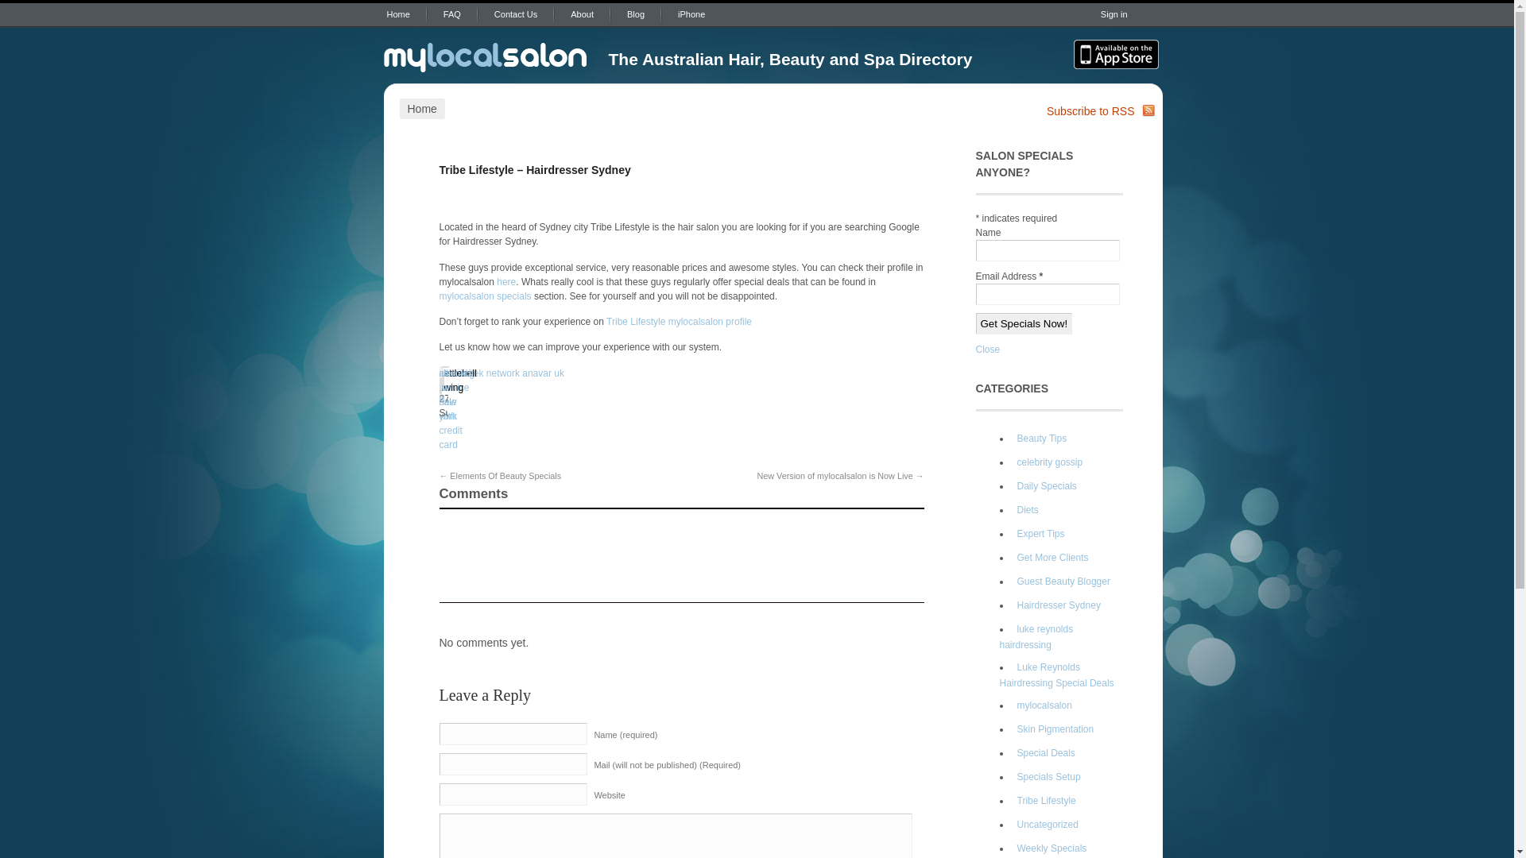 The height and width of the screenshot is (858, 1526). What do you see at coordinates (1024, 324) in the screenshot?
I see `Get Specials Now!` at bounding box center [1024, 324].